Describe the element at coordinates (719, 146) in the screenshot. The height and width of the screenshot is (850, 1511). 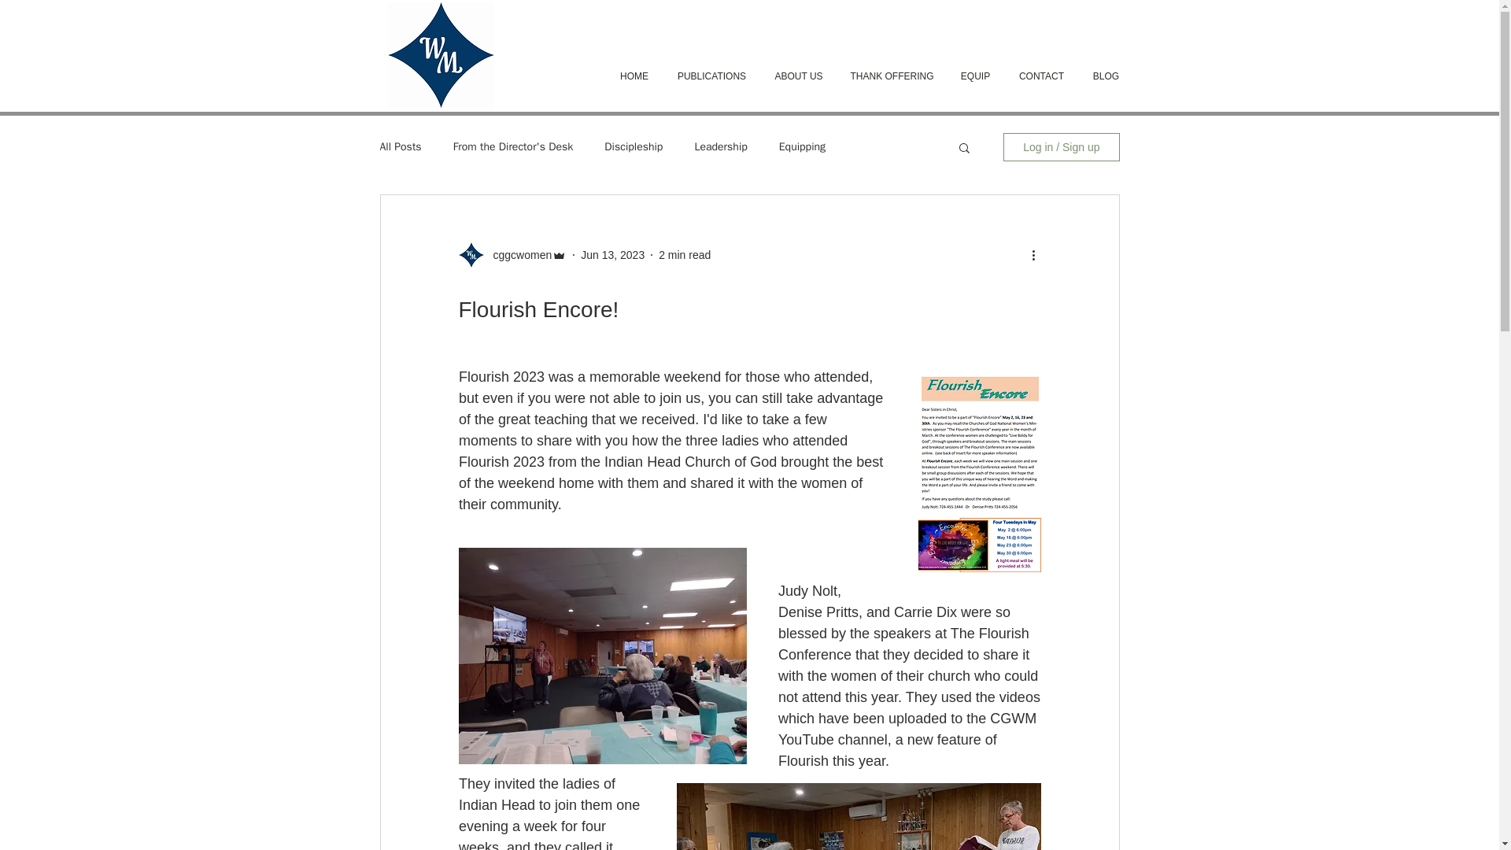
I see `Leadership` at that location.